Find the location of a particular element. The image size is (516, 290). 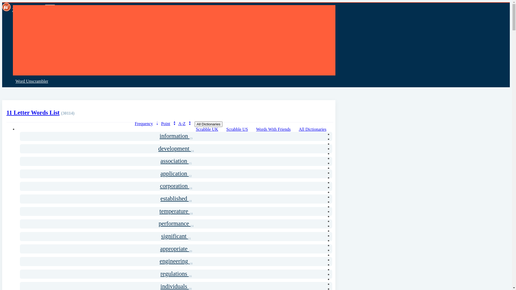

information 19 is located at coordinates (176, 136).